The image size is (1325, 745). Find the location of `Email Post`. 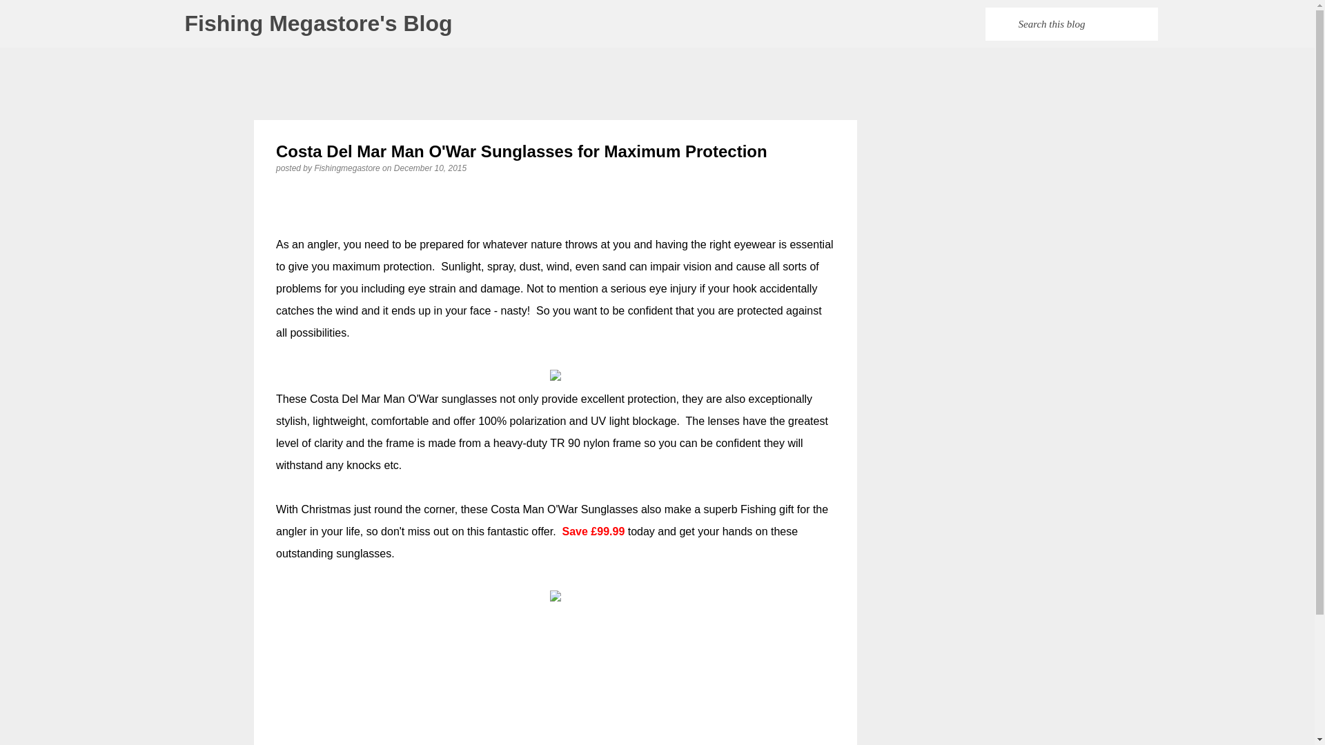

Email Post is located at coordinates (284, 688).